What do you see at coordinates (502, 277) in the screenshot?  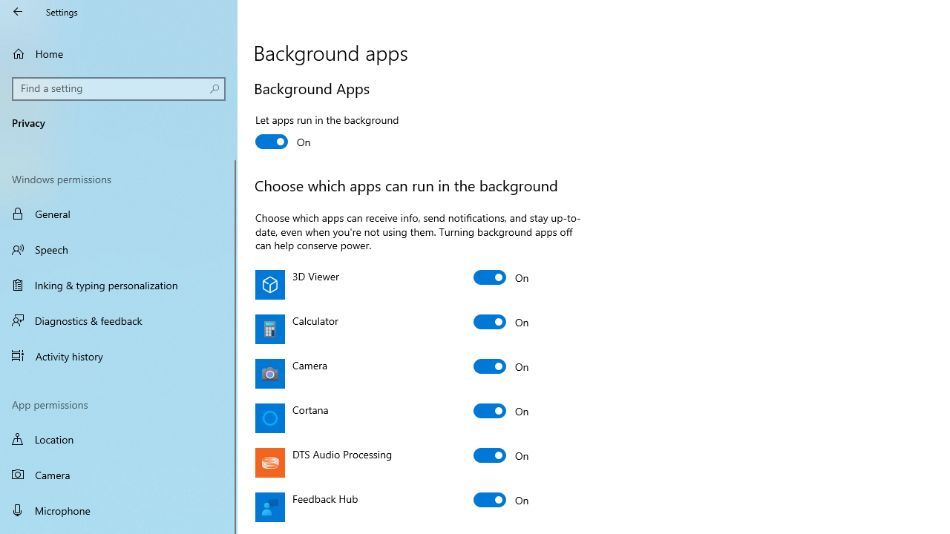 I see `3D Viewer` at bounding box center [502, 277].